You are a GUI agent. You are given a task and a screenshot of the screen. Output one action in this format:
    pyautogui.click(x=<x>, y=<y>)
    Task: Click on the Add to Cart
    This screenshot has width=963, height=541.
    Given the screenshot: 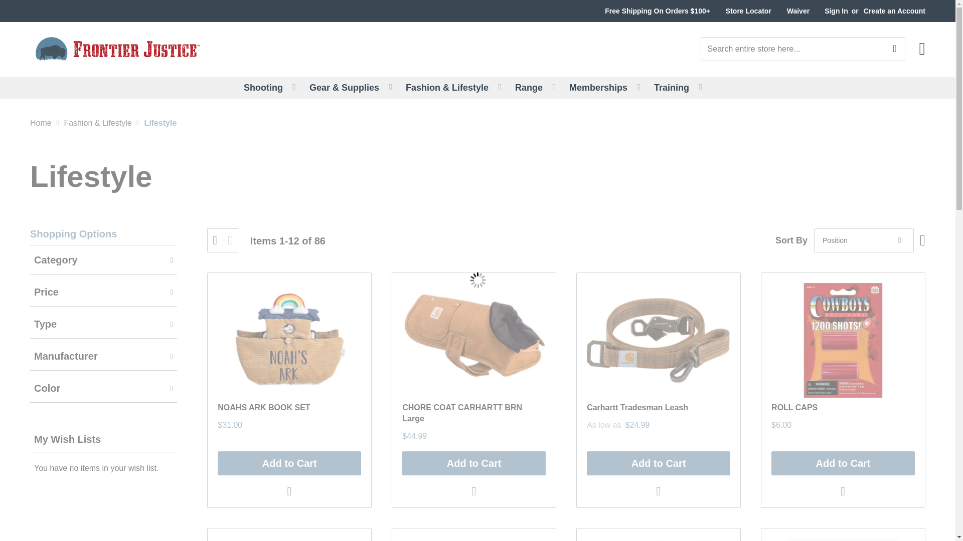 What is the action you would take?
    pyautogui.click(x=474, y=463)
    